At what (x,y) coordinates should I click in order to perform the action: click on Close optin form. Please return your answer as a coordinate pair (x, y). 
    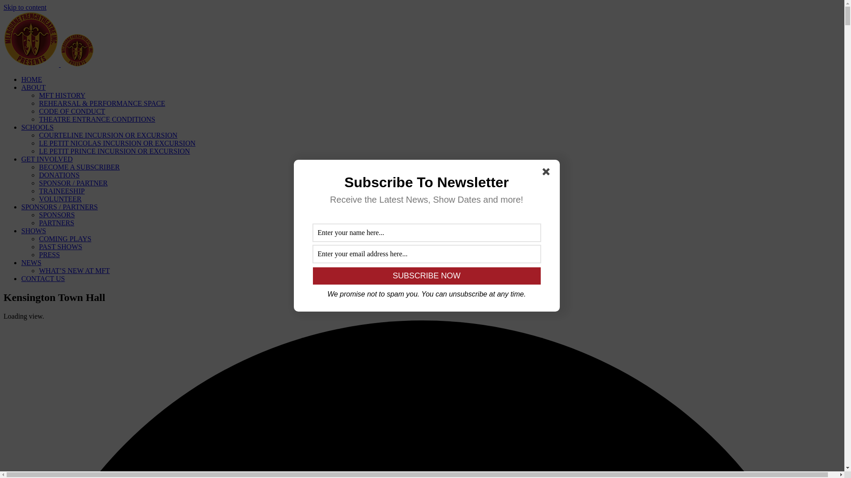
    Looking at the image, I should click on (548, 173).